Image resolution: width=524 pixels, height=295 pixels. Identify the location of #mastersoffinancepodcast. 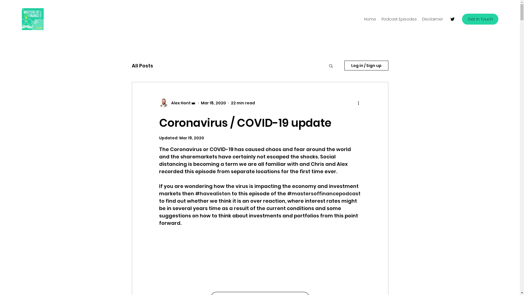
(324, 193).